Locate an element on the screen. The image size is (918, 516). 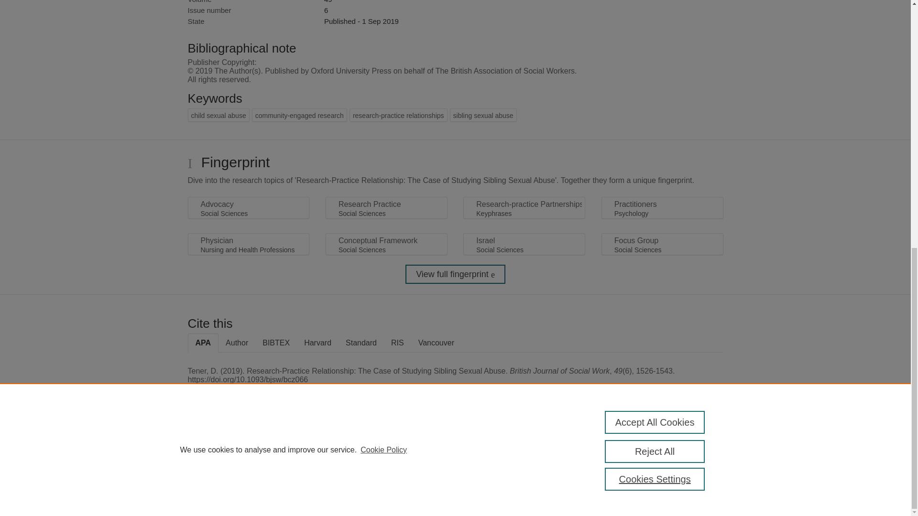
Report vulnerability is located at coordinates (687, 470).